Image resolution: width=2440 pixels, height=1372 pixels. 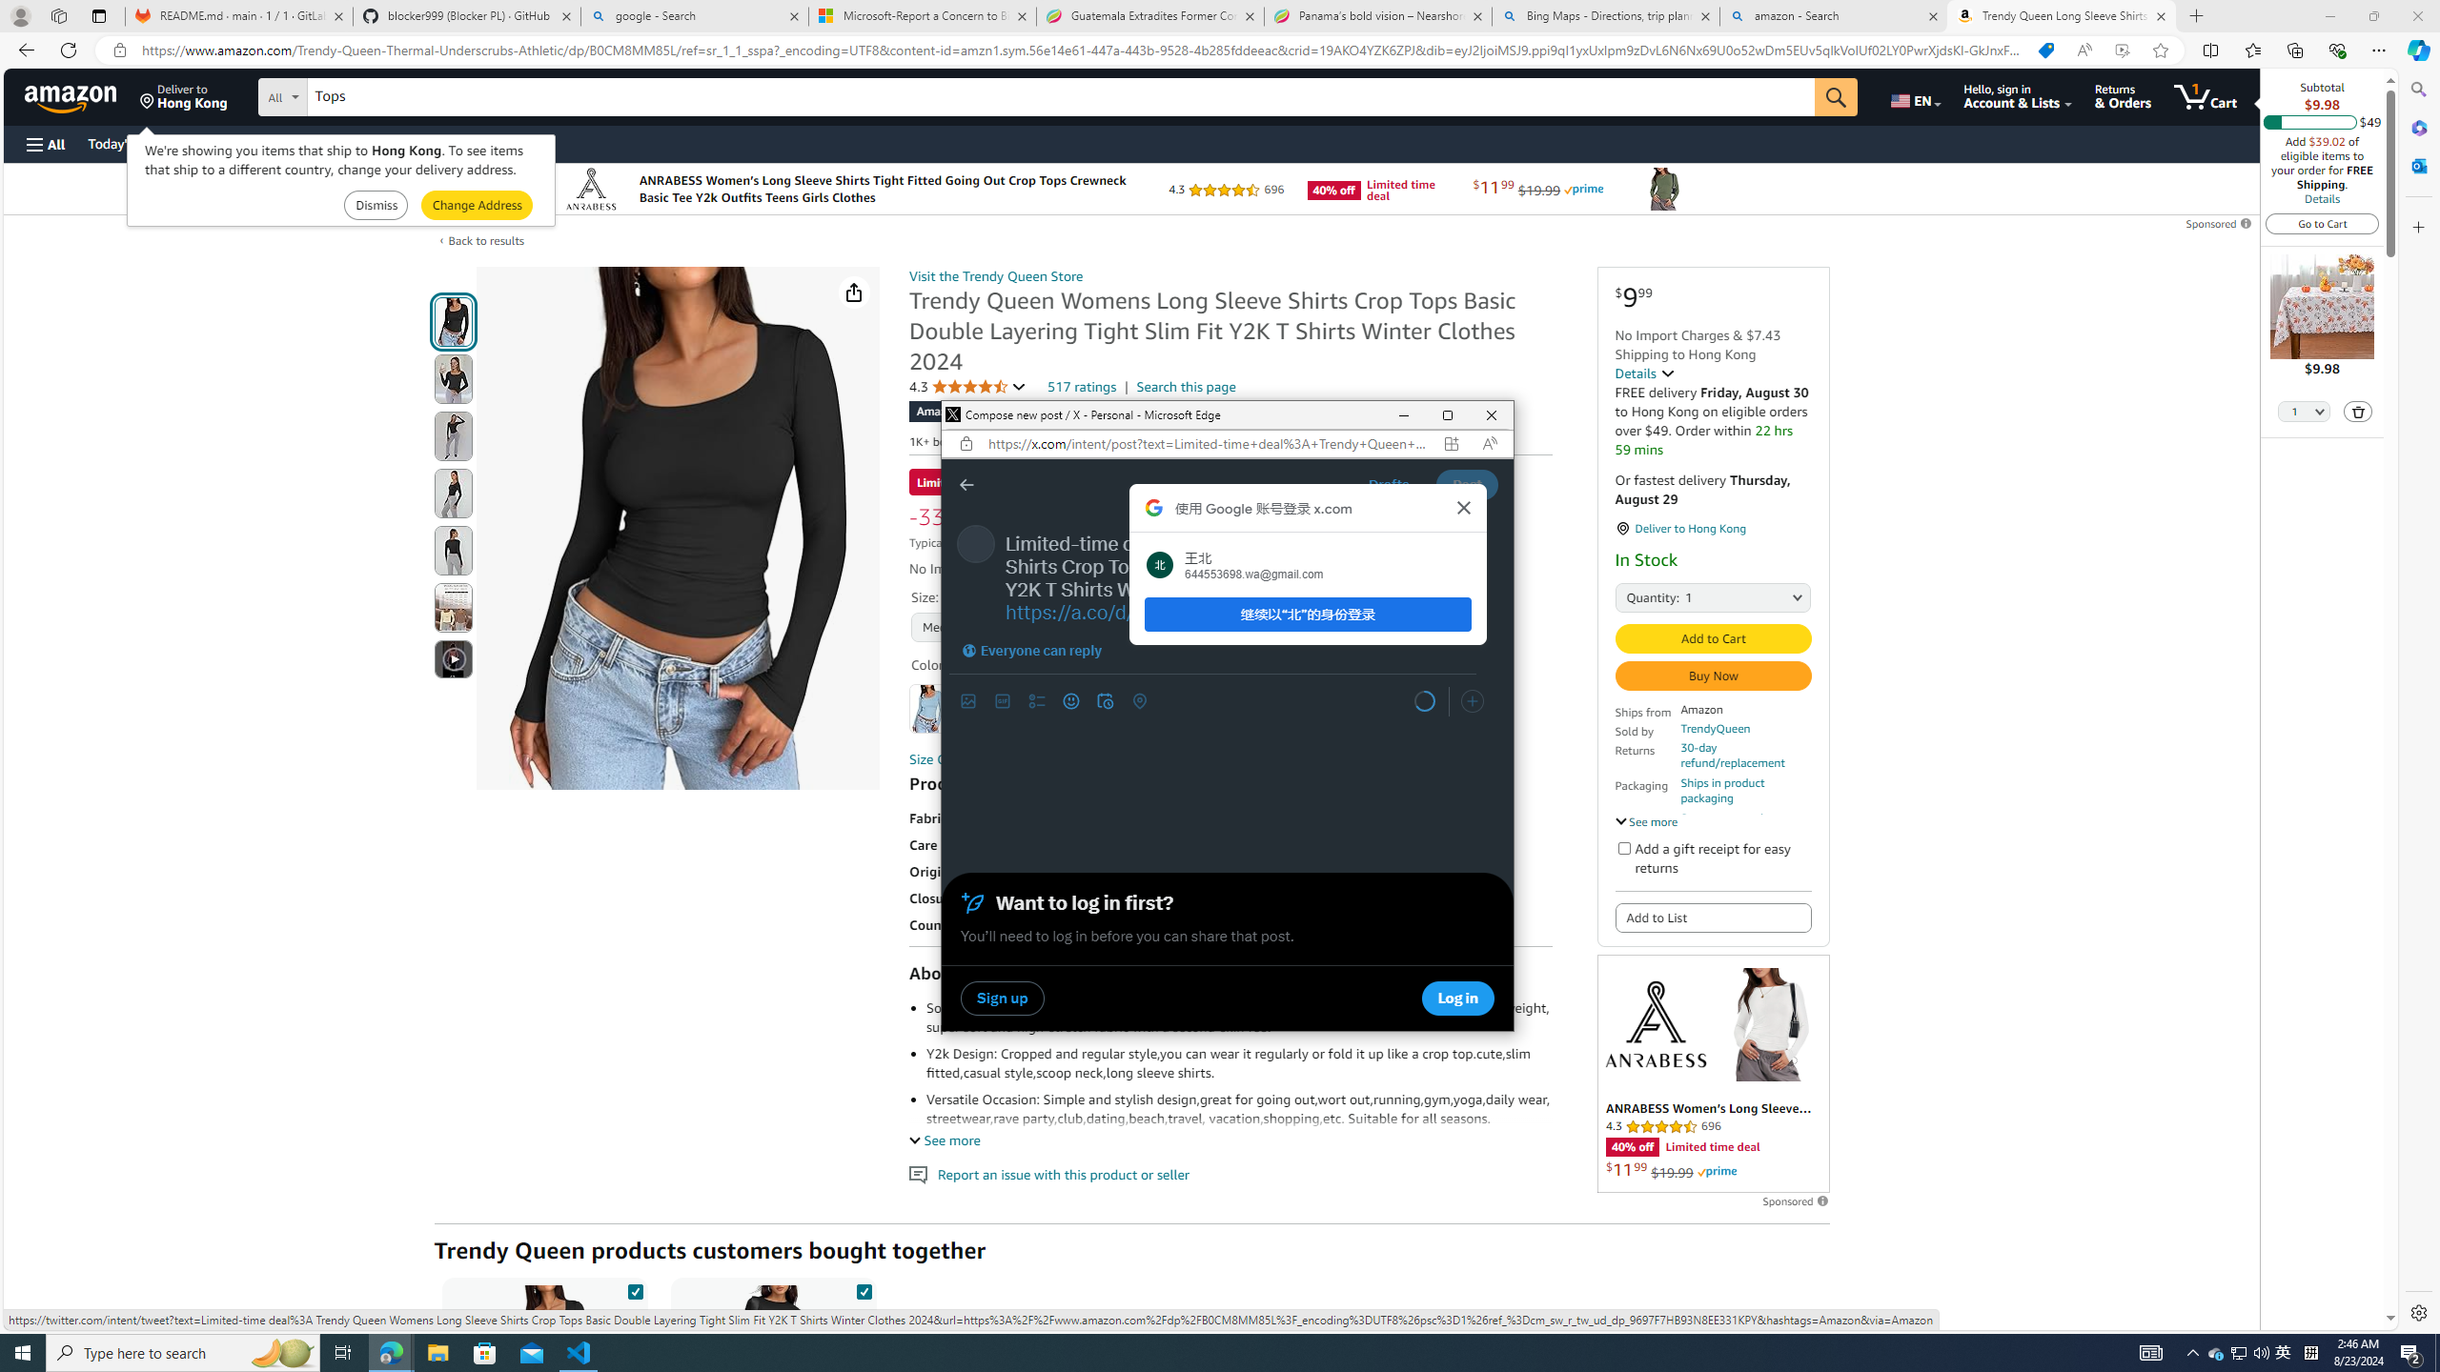 I want to click on Report an issue with this product or seller, so click(x=918, y=1175).